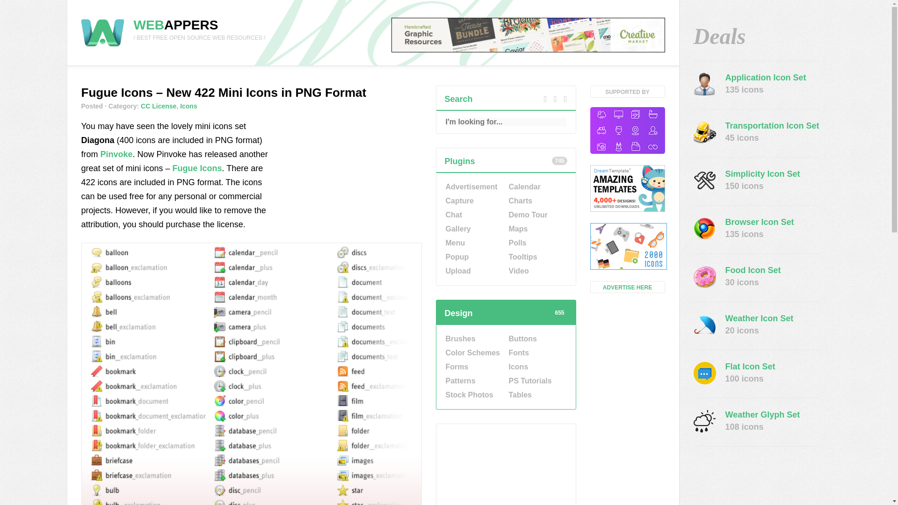  Describe the element at coordinates (158, 106) in the screenshot. I see `CC License` at that location.